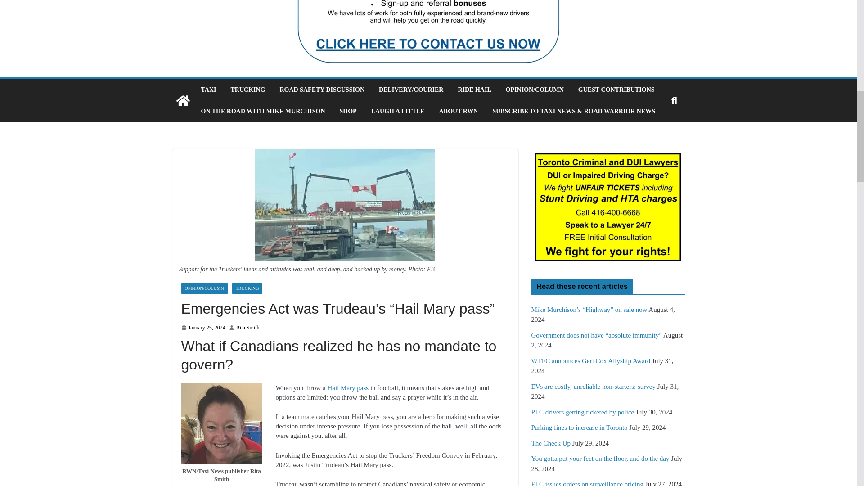  What do you see at coordinates (247, 288) in the screenshot?
I see `TRUCKING` at bounding box center [247, 288].